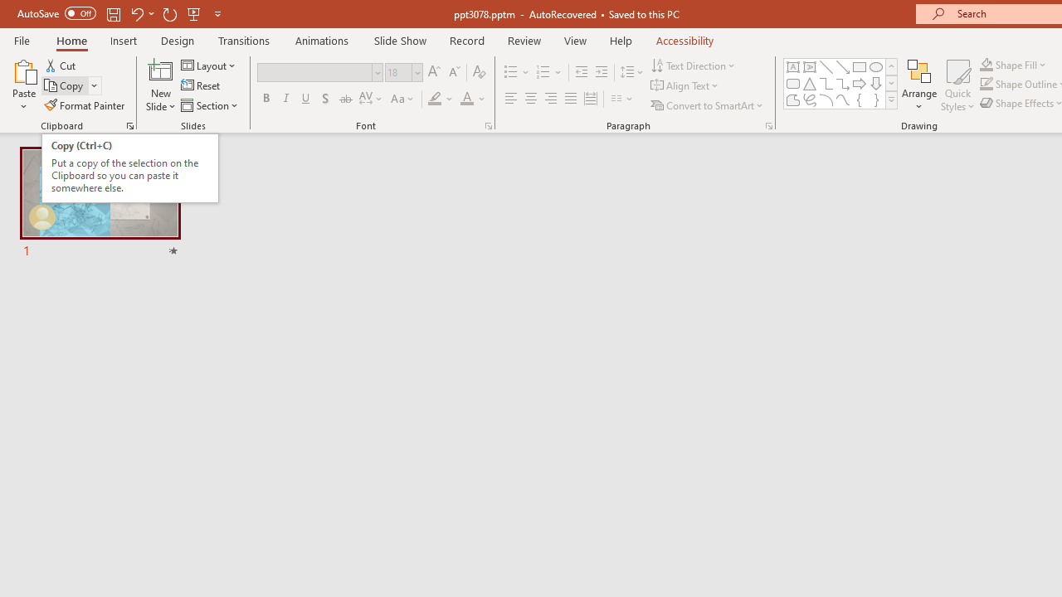  What do you see at coordinates (466, 99) in the screenshot?
I see `Font Color Red` at bounding box center [466, 99].